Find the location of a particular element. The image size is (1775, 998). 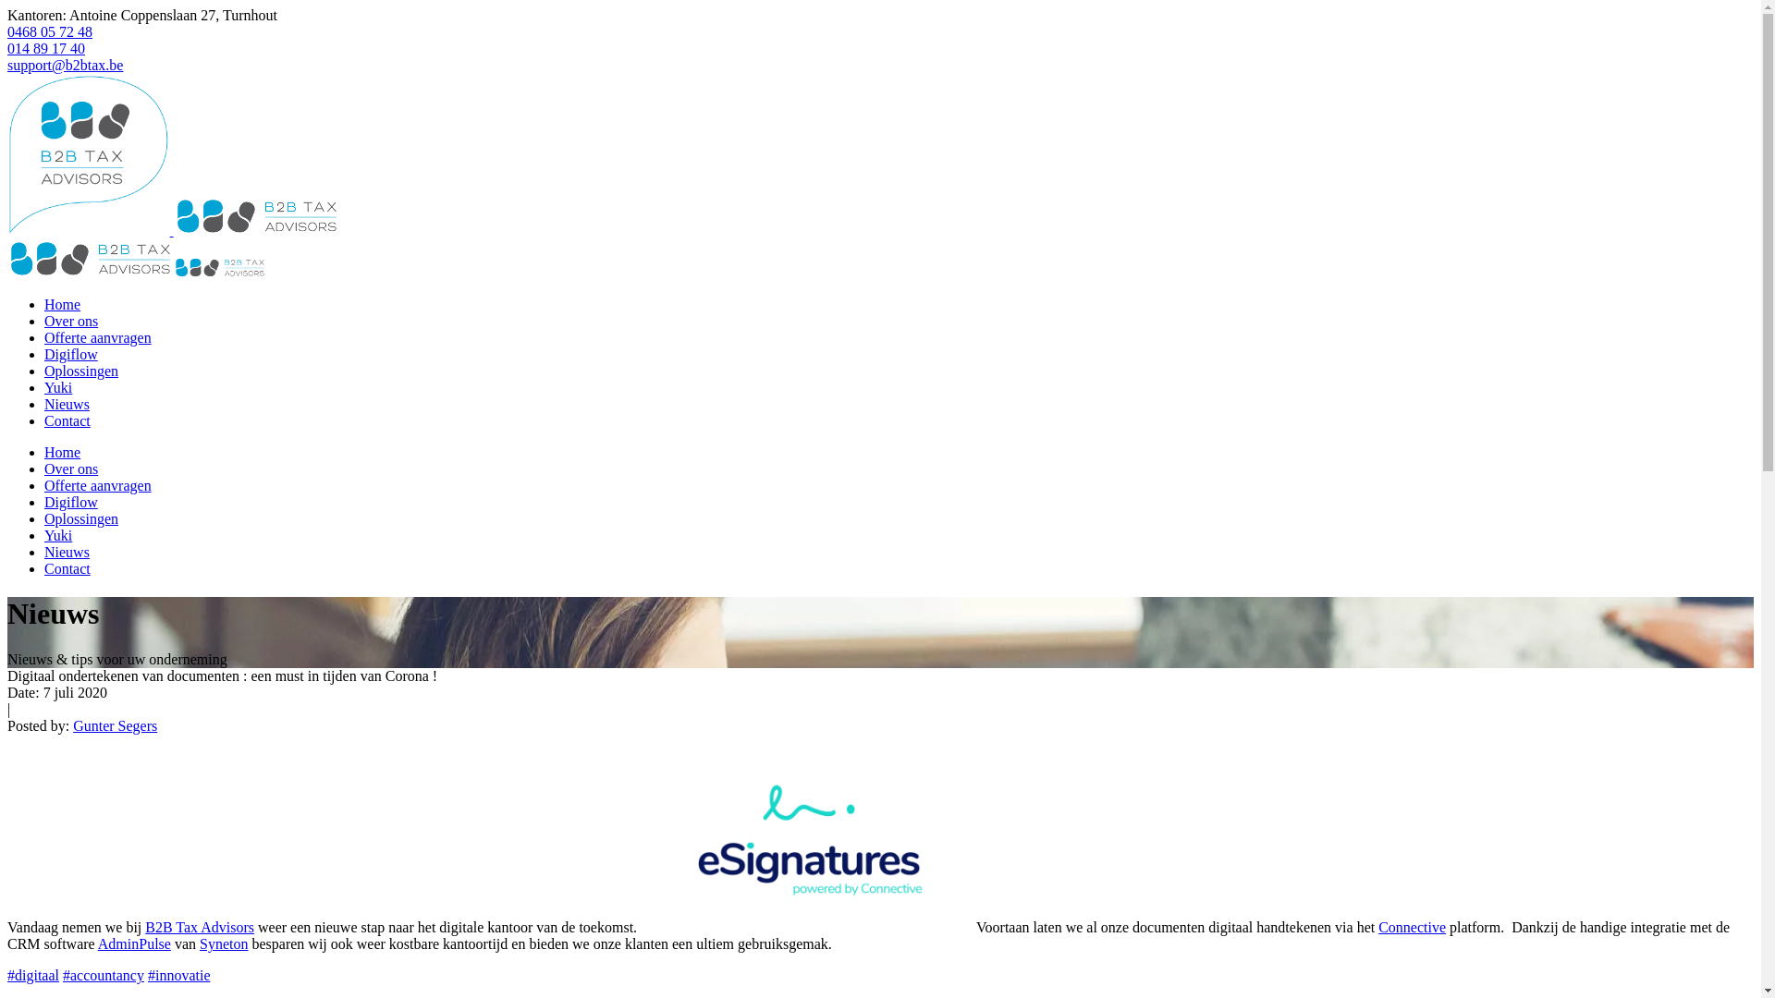

Gunter Segers is located at coordinates (115, 726).